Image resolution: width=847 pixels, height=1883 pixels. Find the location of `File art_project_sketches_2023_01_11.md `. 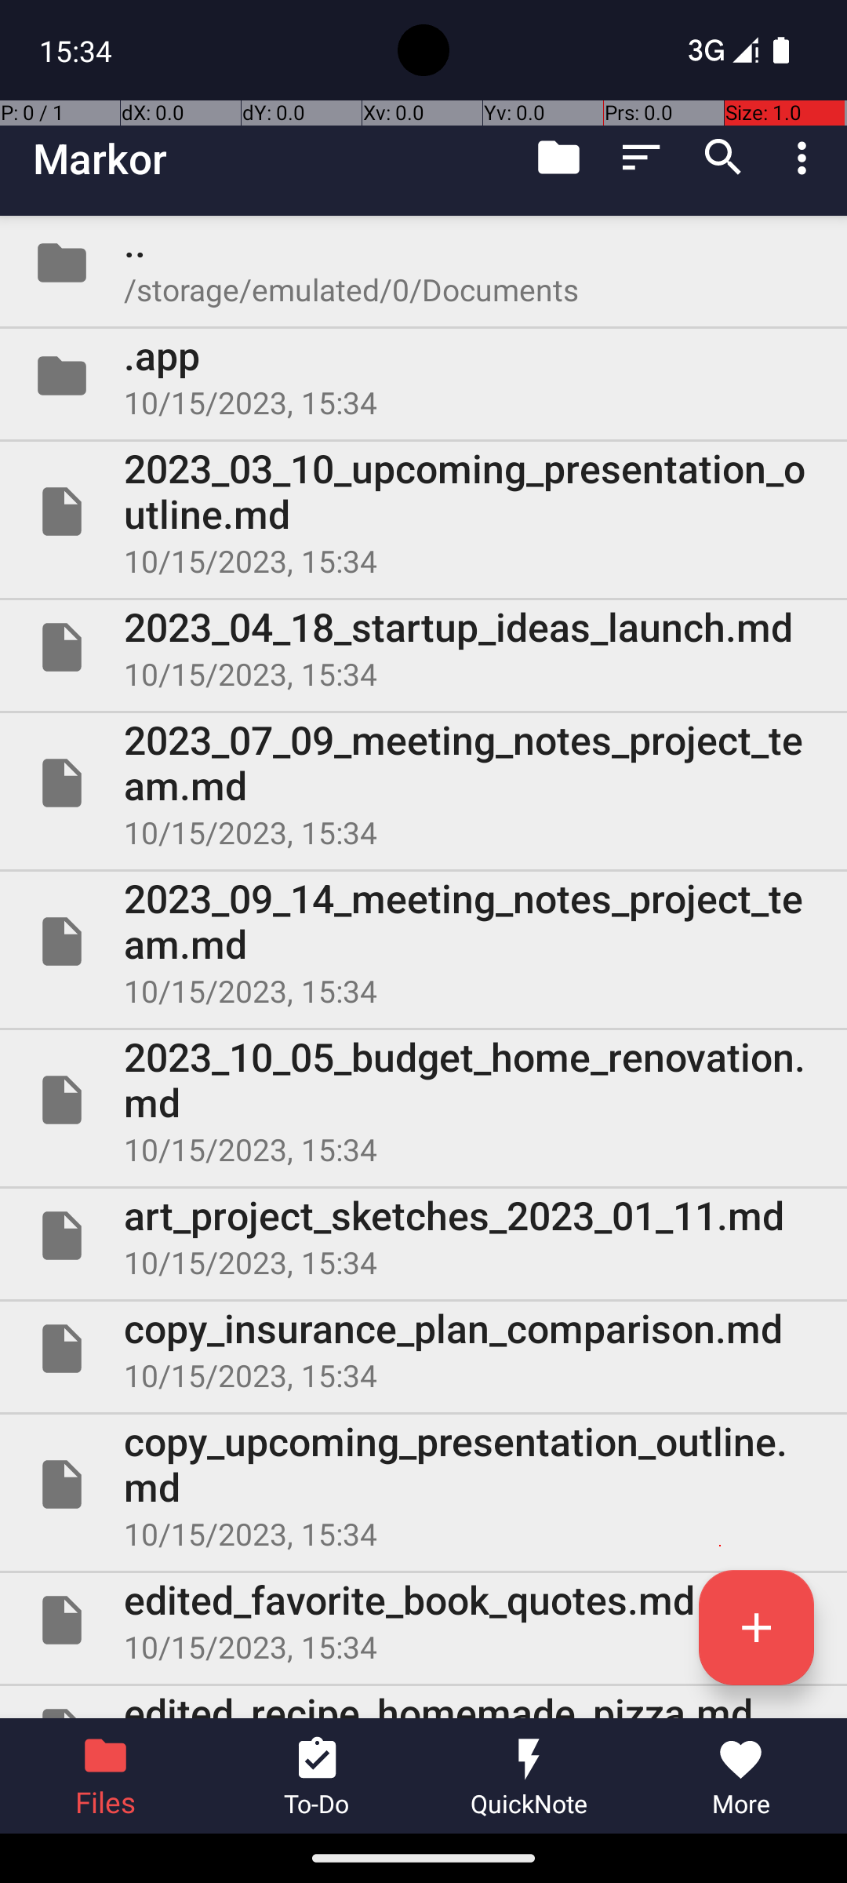

File art_project_sketches_2023_01_11.md  is located at coordinates (423, 1236).